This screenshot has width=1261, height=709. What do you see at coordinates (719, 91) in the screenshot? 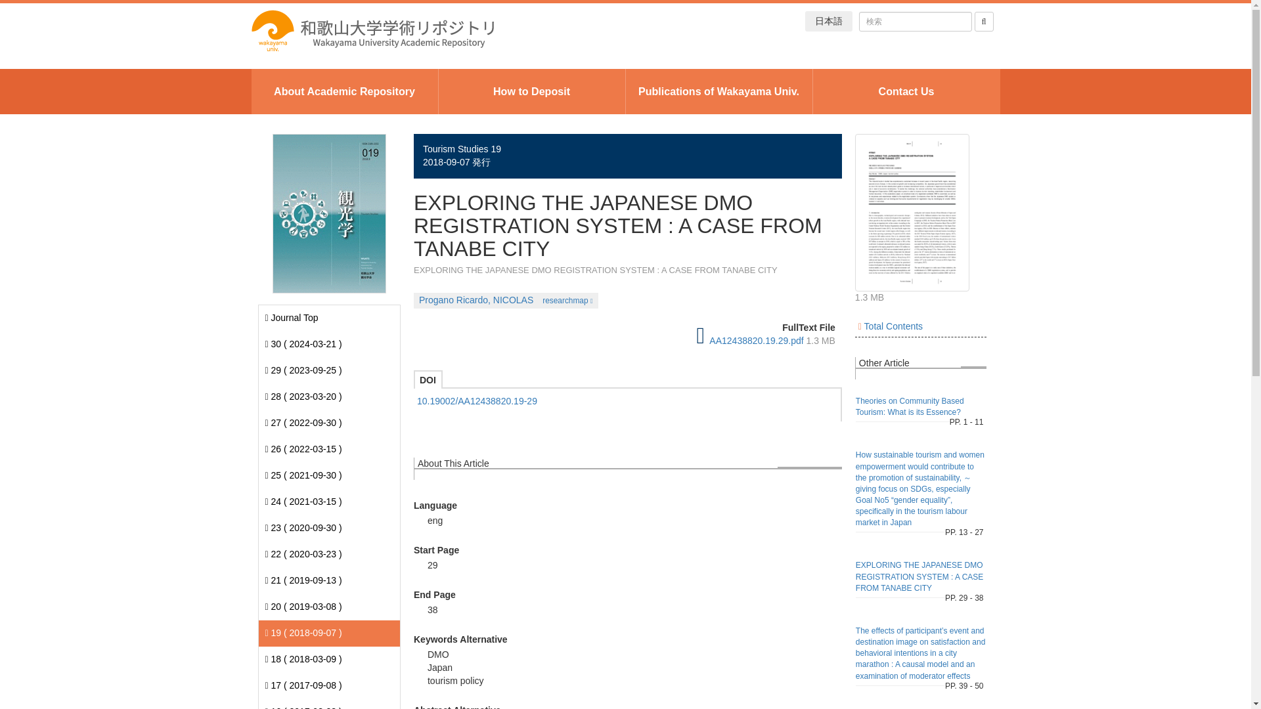
I see `Publications of Wakayama Univ.` at bounding box center [719, 91].